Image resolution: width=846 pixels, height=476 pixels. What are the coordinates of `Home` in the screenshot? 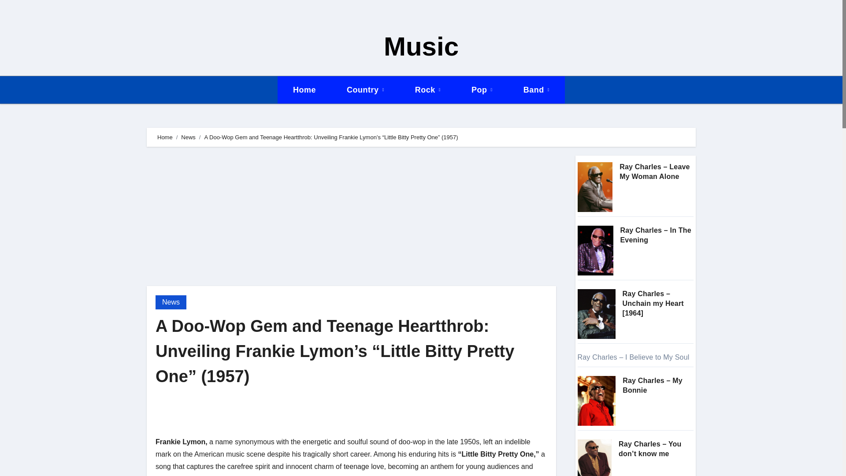 It's located at (304, 90).